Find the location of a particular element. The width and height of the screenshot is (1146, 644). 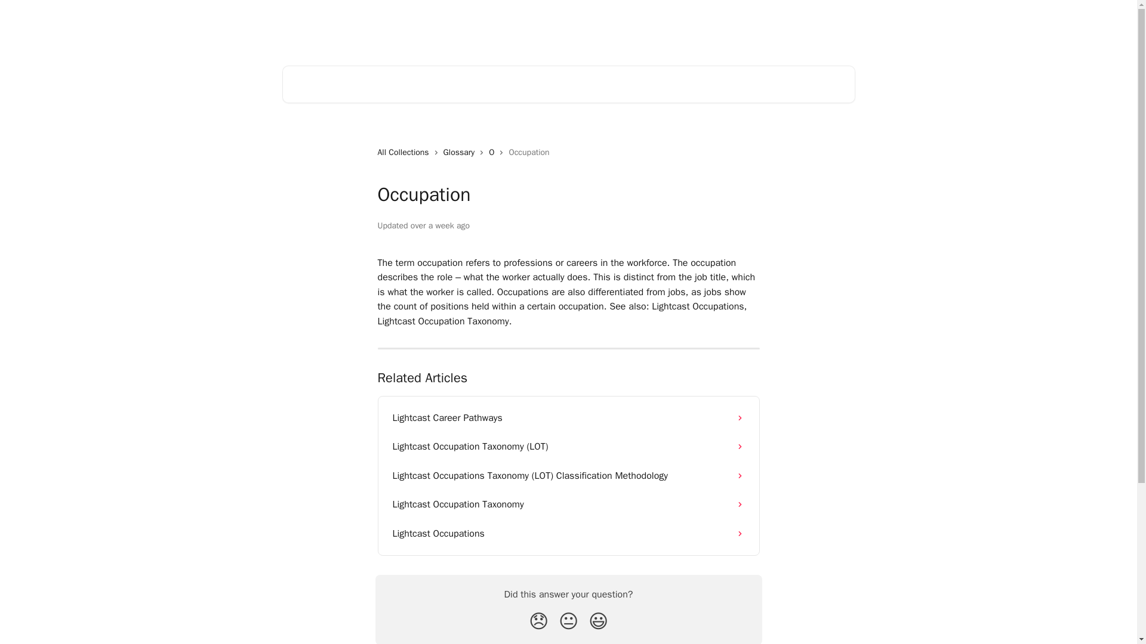

Blog is located at coordinates (635, 25).